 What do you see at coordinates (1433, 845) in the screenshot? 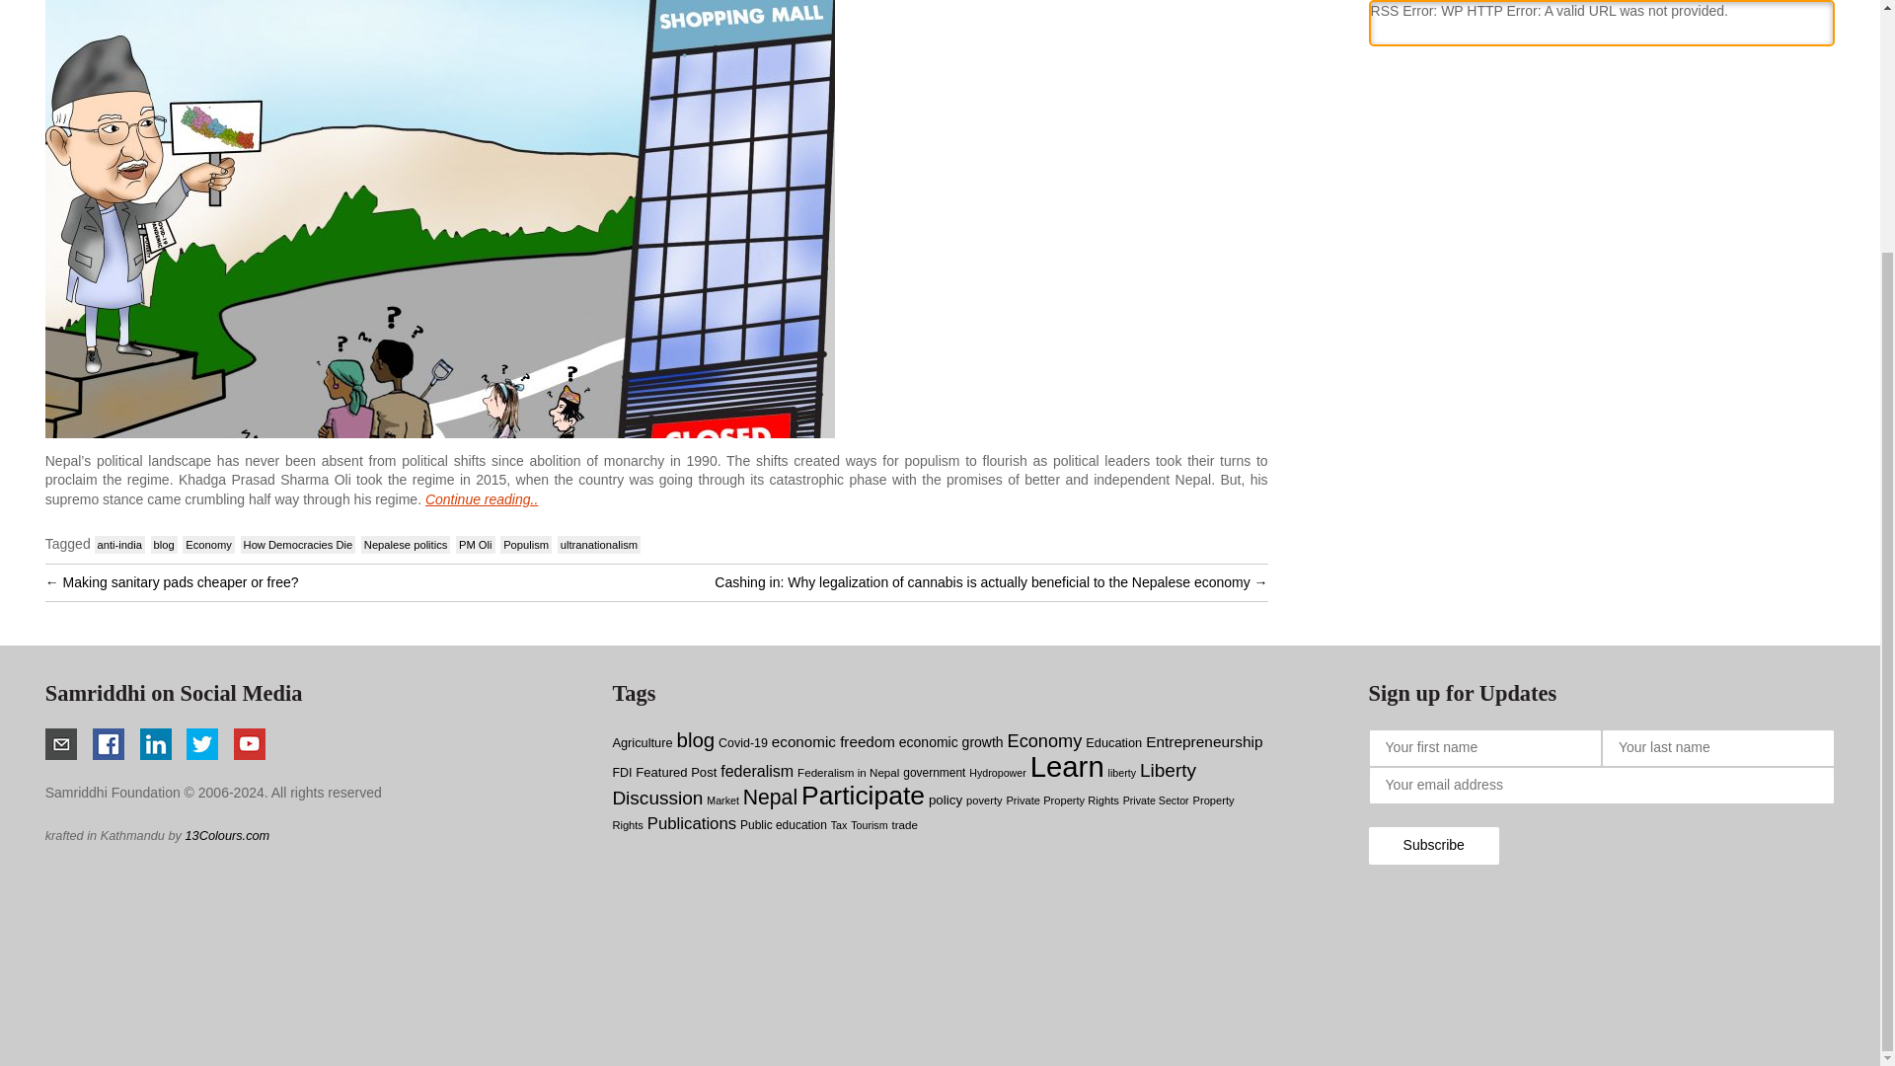
I see `Subscribe` at bounding box center [1433, 845].